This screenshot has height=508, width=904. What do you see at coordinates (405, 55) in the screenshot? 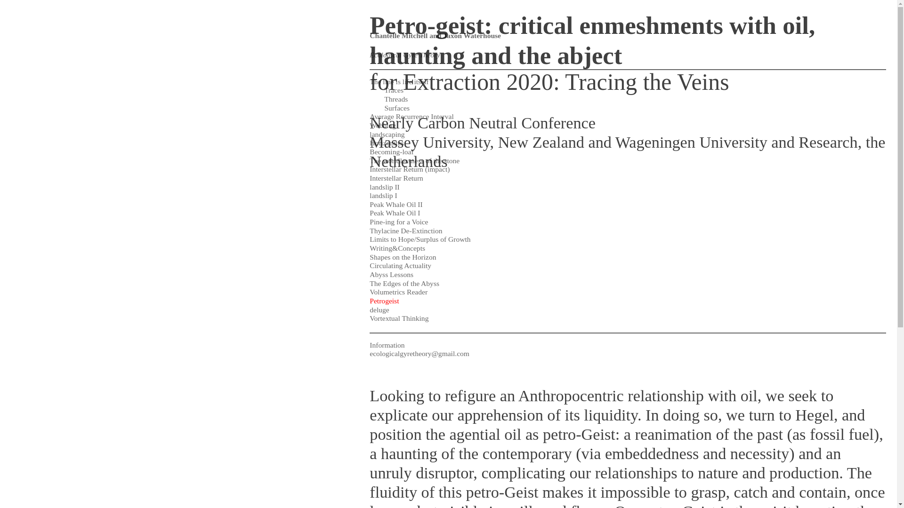
I see `Ecological Gyre Theory` at bounding box center [405, 55].